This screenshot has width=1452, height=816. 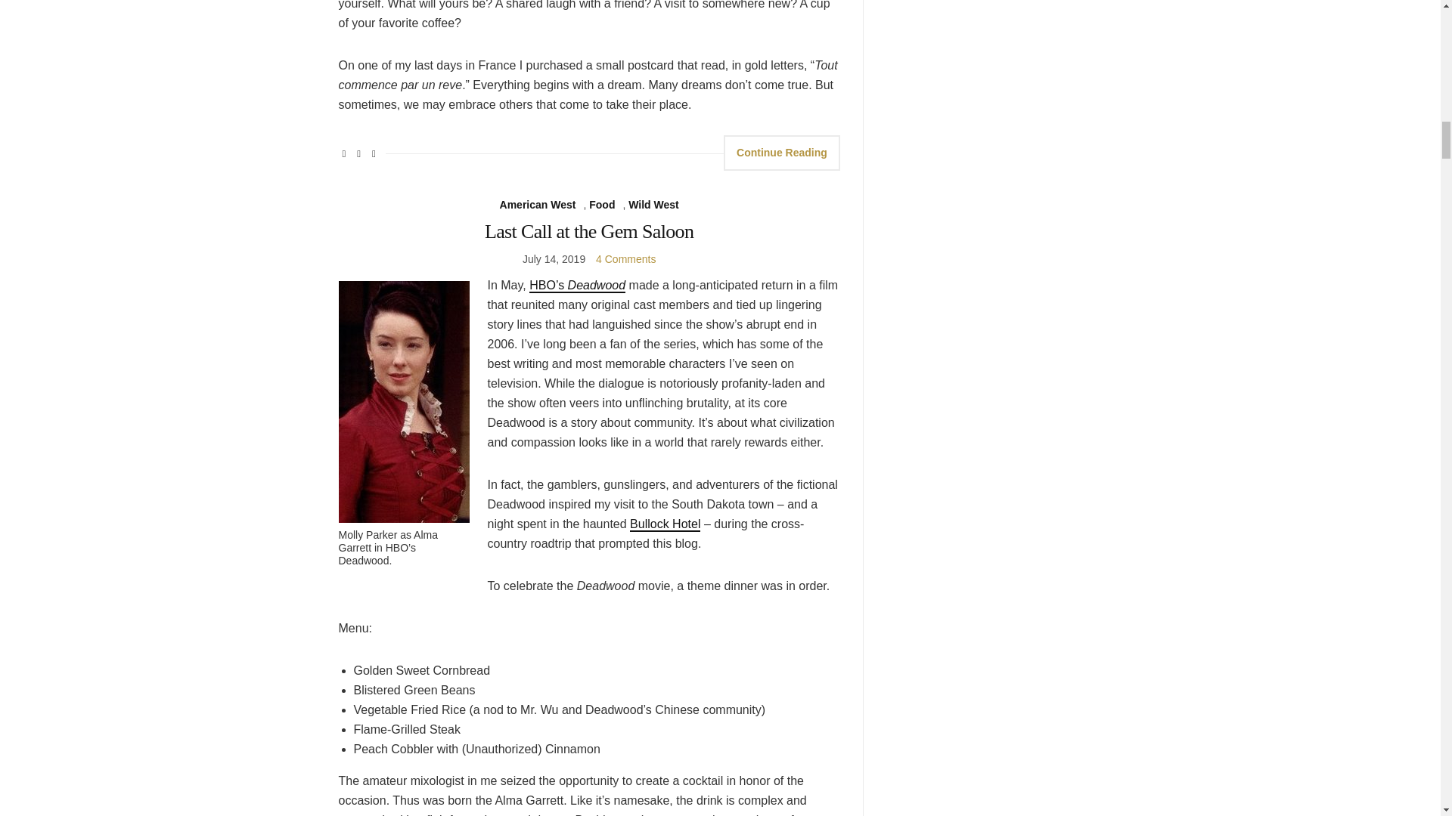 What do you see at coordinates (665, 524) in the screenshot?
I see `Bullock Hotel` at bounding box center [665, 524].